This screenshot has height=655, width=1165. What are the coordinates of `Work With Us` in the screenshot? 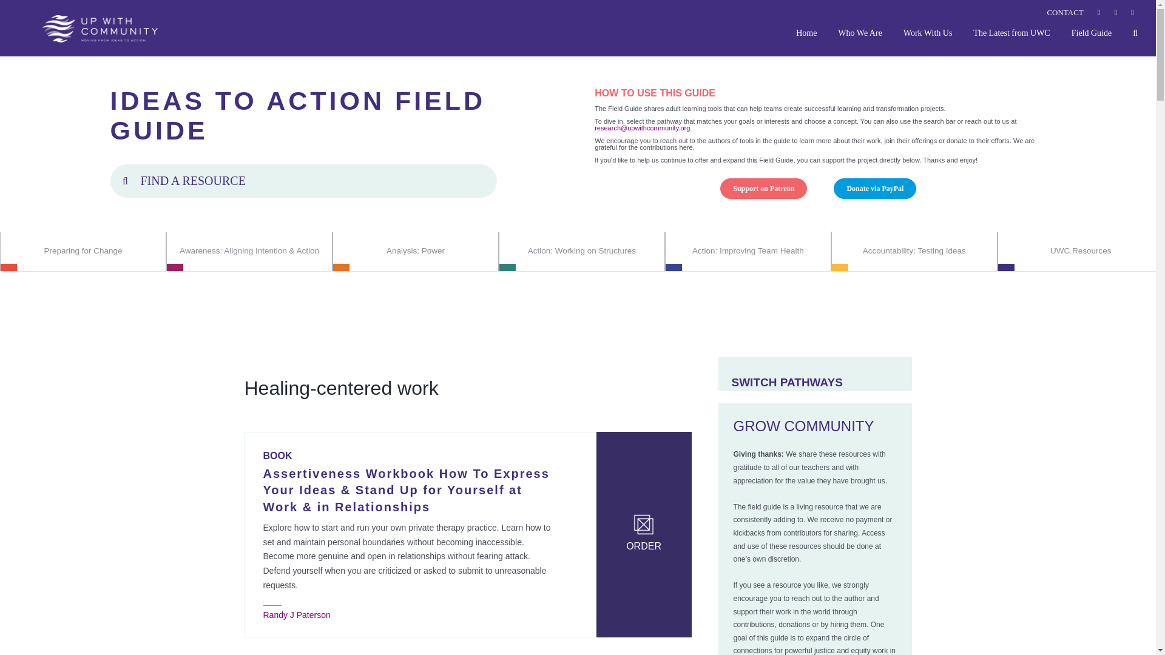 It's located at (928, 32).